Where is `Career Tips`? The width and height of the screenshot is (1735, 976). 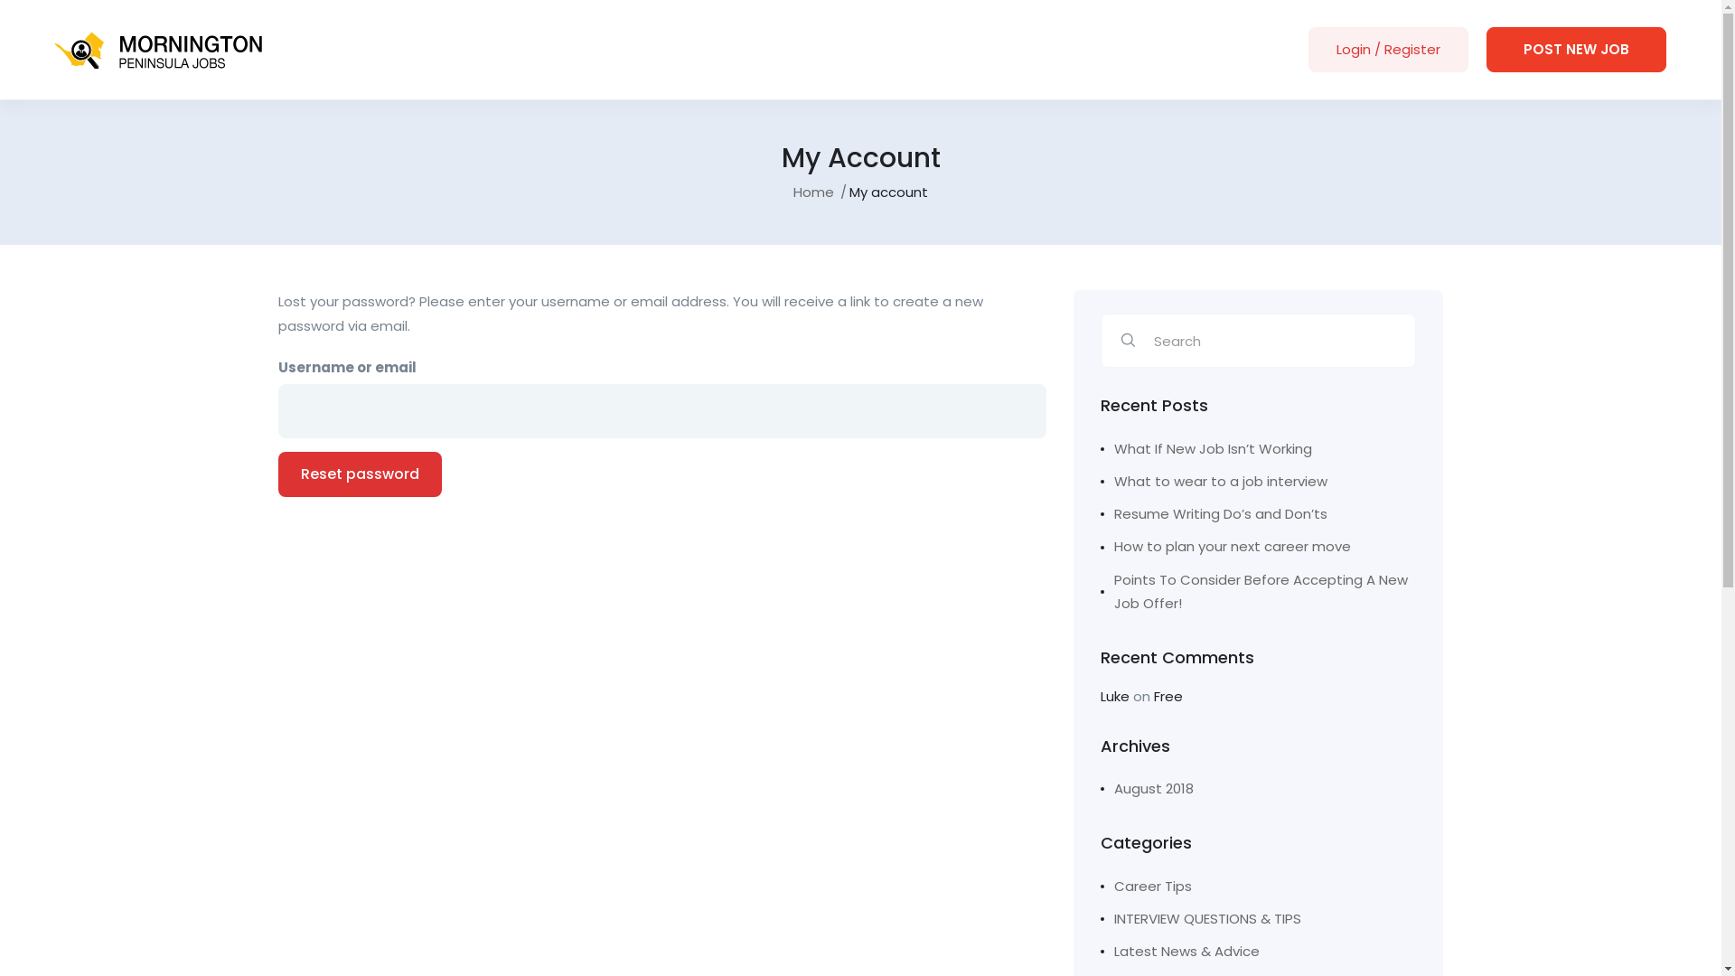 Career Tips is located at coordinates (1146, 887).